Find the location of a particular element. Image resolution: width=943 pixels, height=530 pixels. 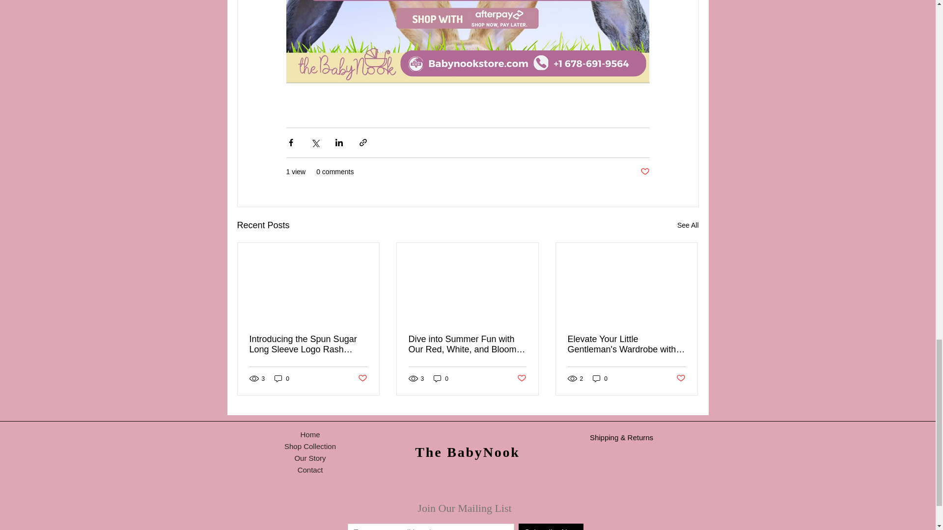

Post not marked as liked is located at coordinates (522, 378).